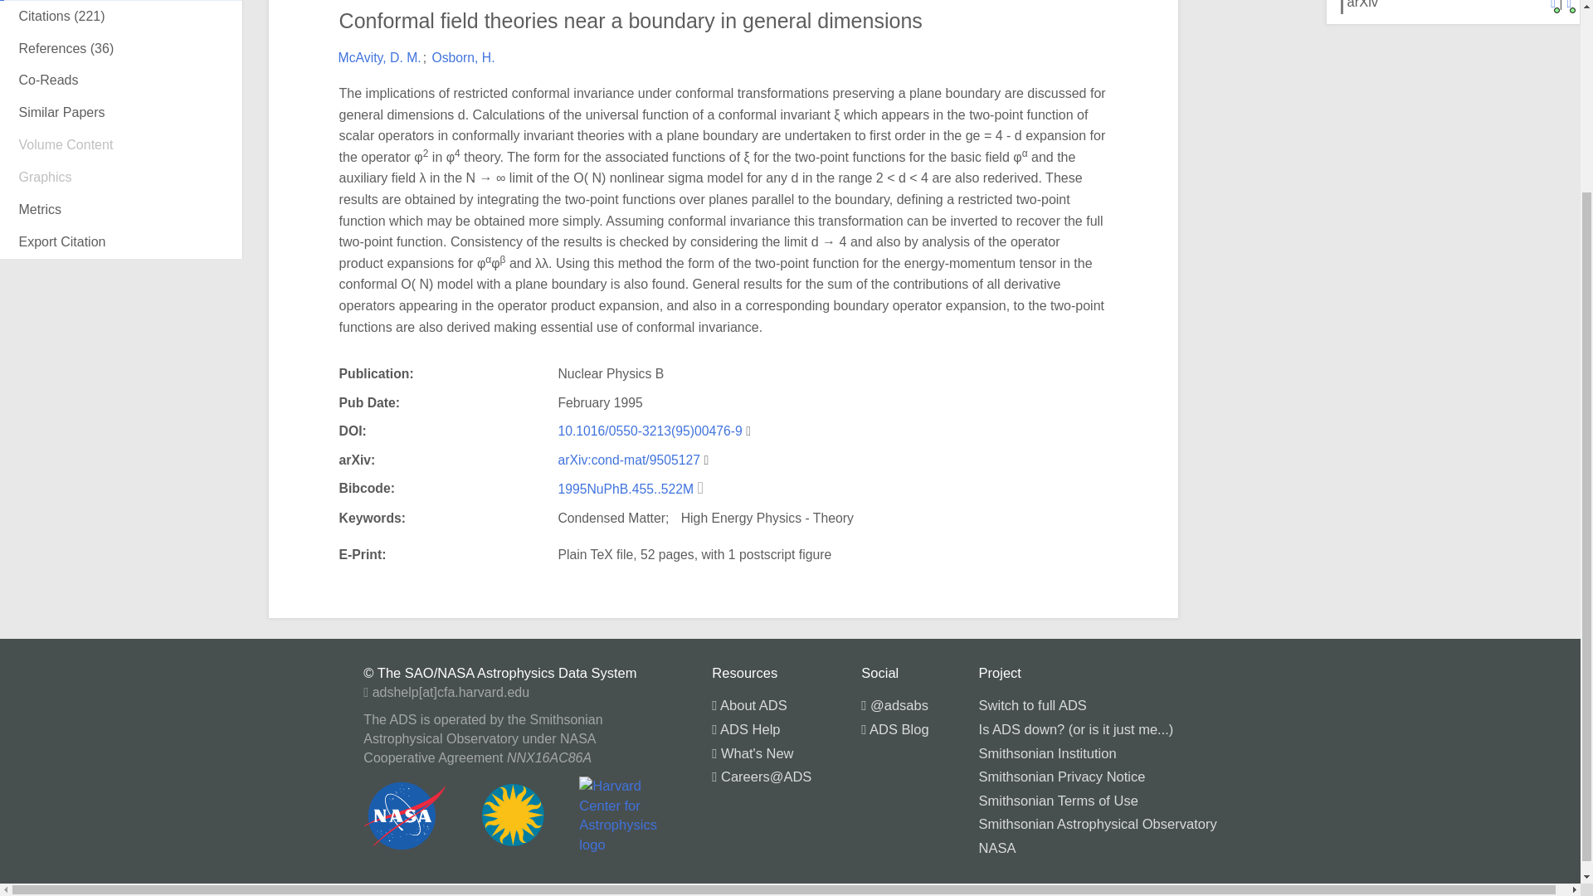  What do you see at coordinates (121, 113) in the screenshot?
I see `Similar Papers` at bounding box center [121, 113].